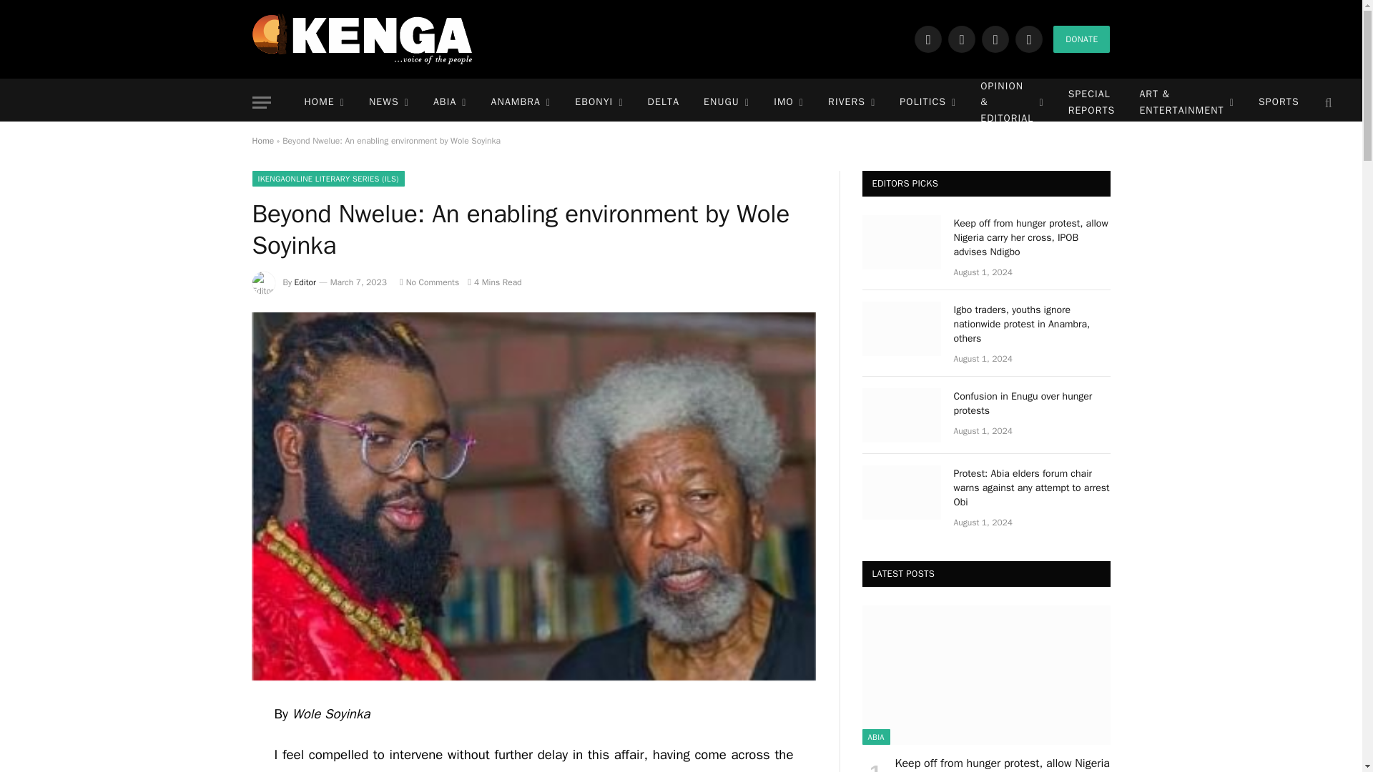 The image size is (1373, 772). Describe the element at coordinates (928, 39) in the screenshot. I see `Facebook` at that location.